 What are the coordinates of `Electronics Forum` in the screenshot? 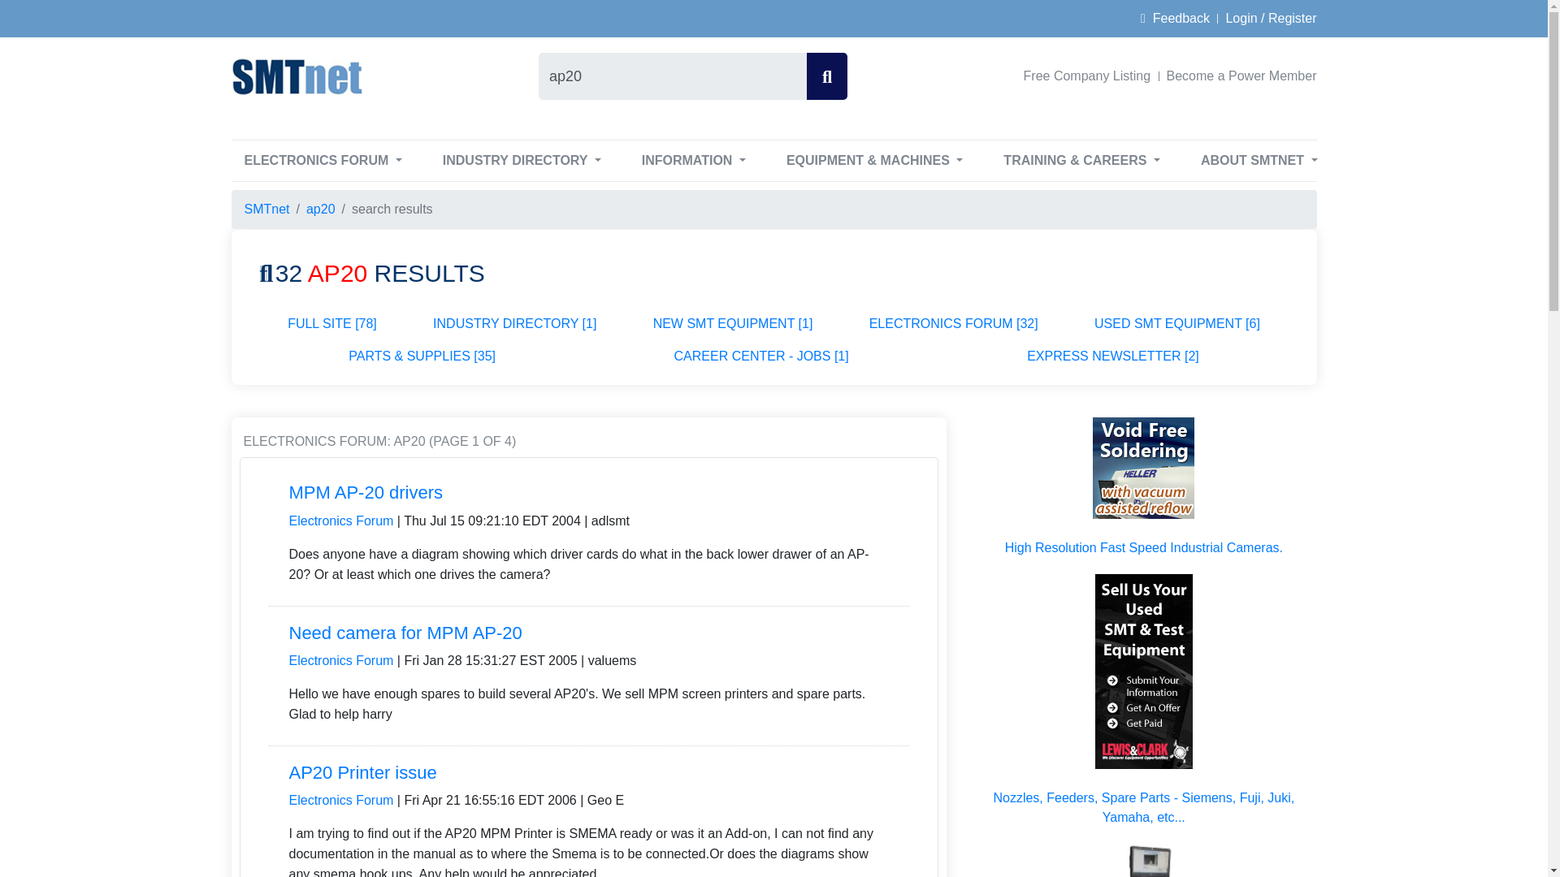 It's located at (341, 521).